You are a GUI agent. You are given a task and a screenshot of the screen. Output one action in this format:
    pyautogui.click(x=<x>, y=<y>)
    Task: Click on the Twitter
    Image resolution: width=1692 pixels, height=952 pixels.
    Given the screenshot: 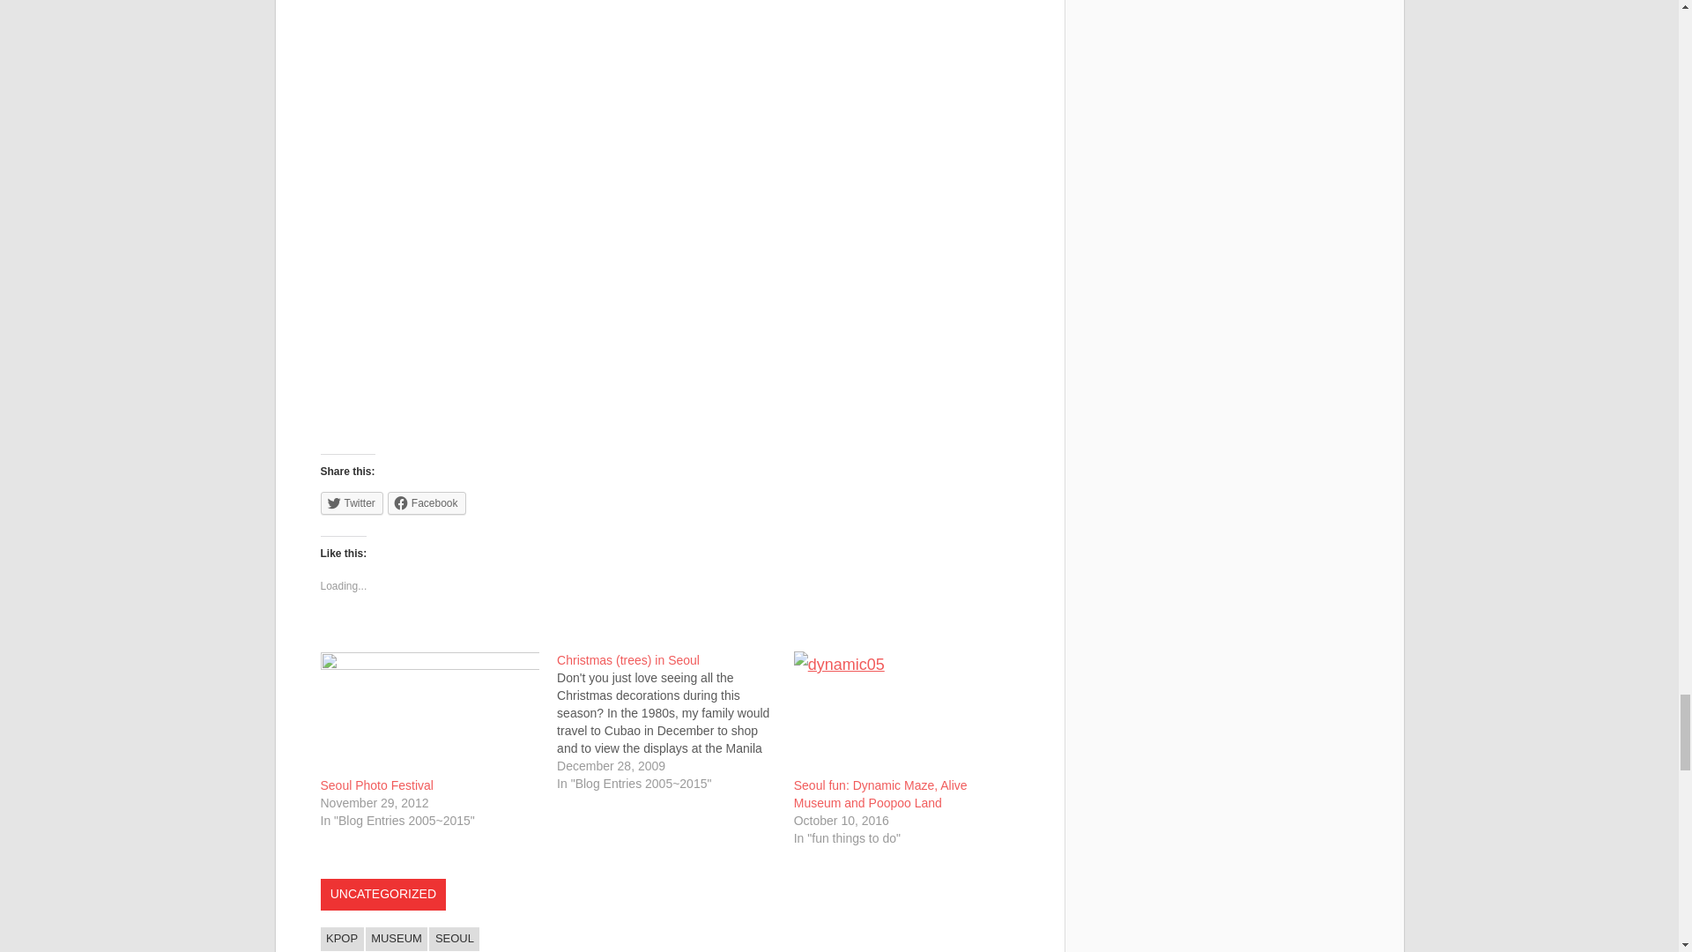 What is the action you would take?
    pyautogui.click(x=352, y=503)
    